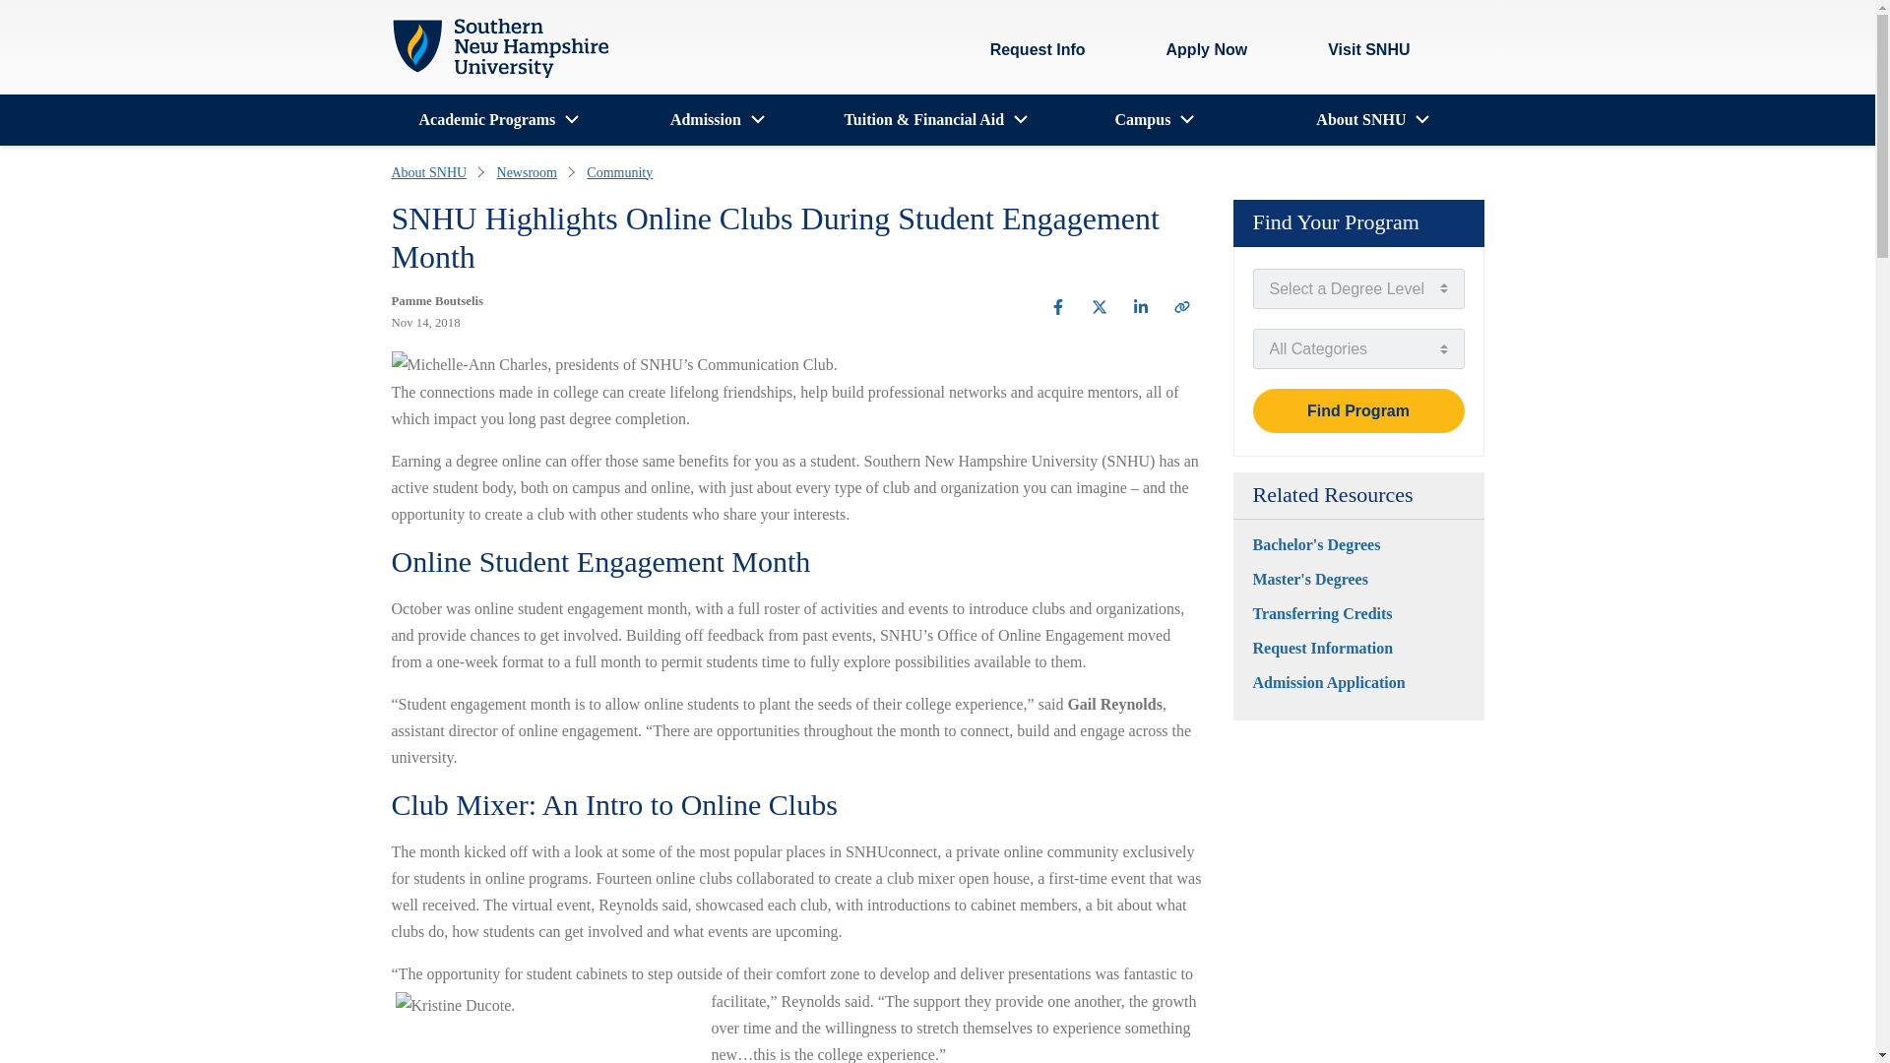 This screenshot has width=1890, height=1063. Describe the element at coordinates (705, 120) in the screenshot. I see `Admission` at that location.